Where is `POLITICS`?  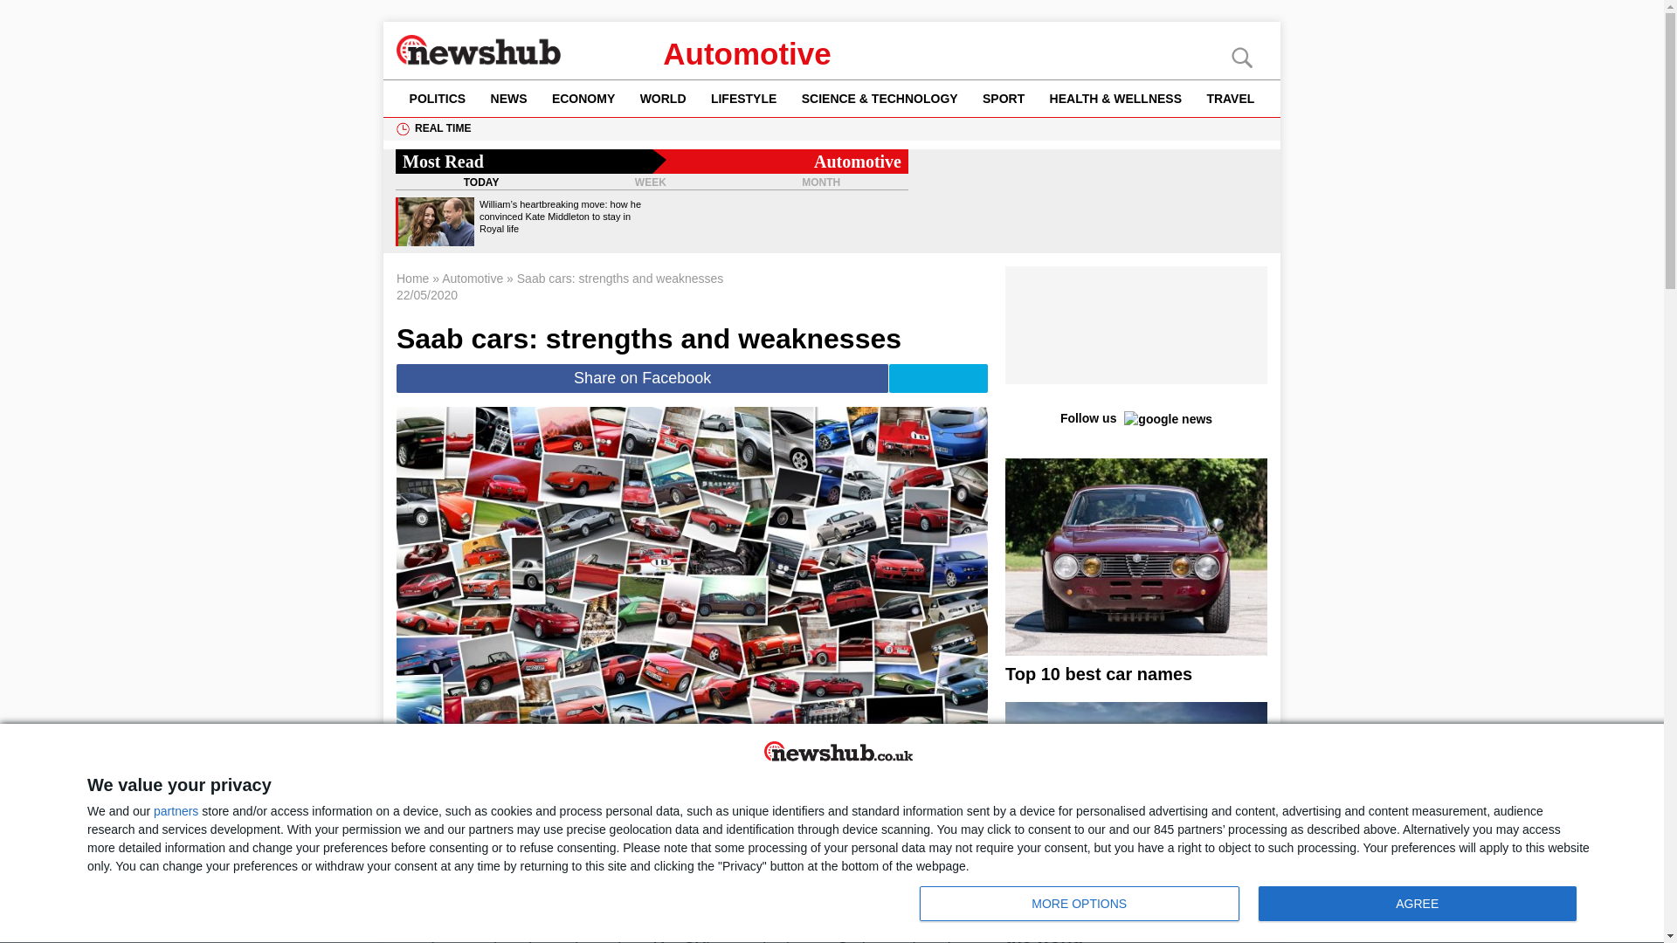 POLITICS is located at coordinates (437, 98).